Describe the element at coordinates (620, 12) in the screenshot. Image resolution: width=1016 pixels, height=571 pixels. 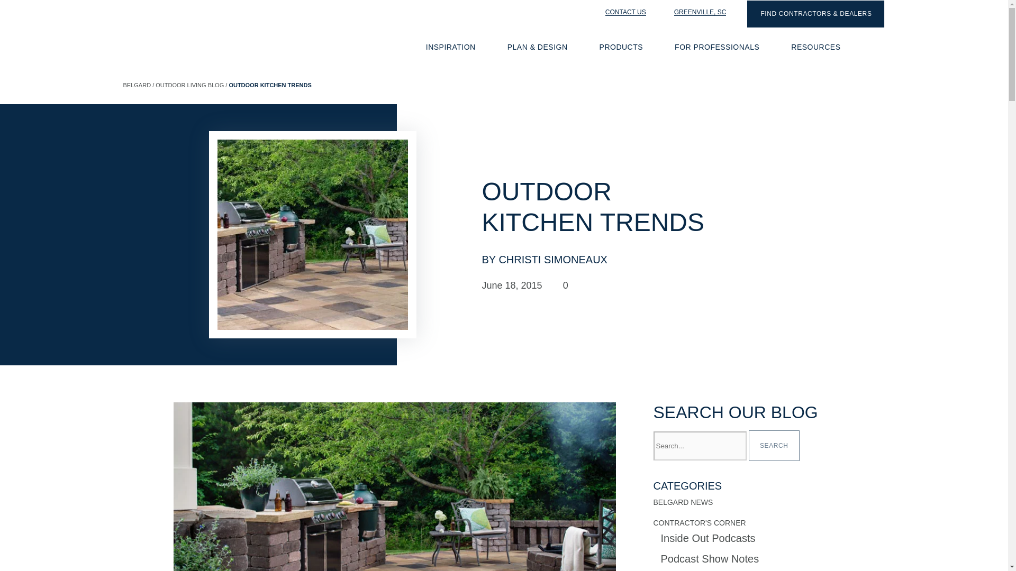
I see `CONTACT US` at that location.